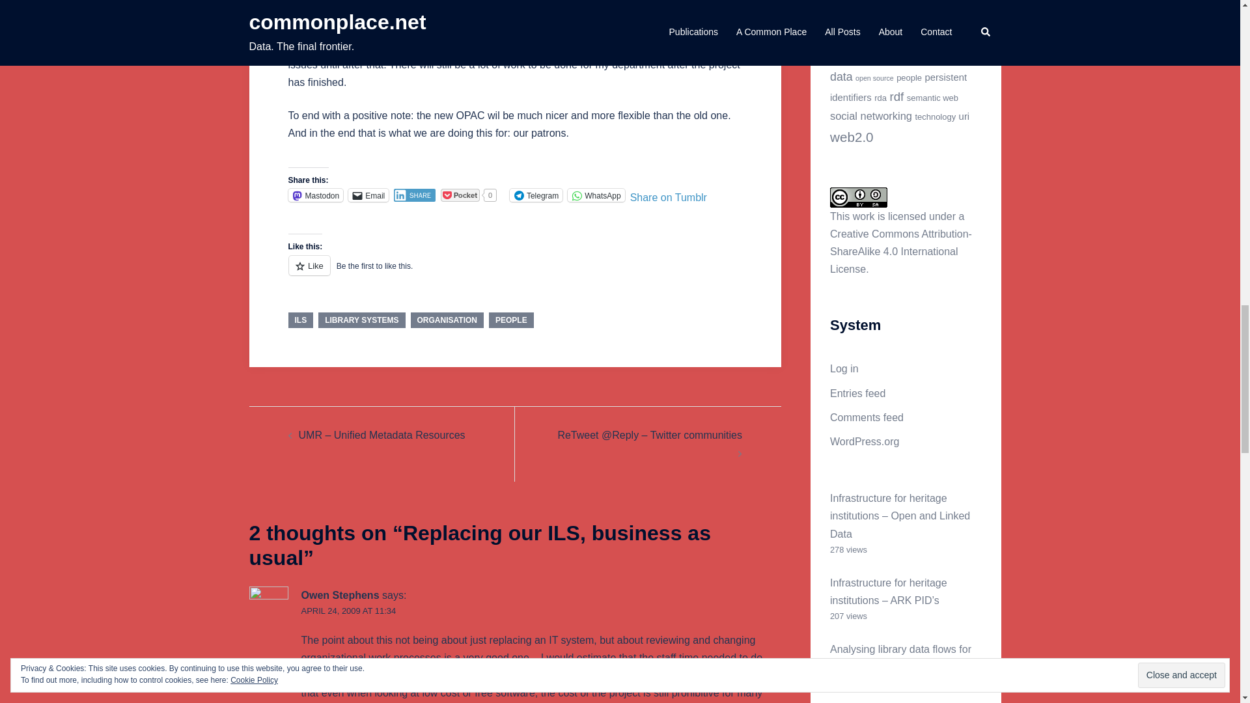 This screenshot has height=703, width=1250. Describe the element at coordinates (536, 195) in the screenshot. I see `Telegram` at that location.